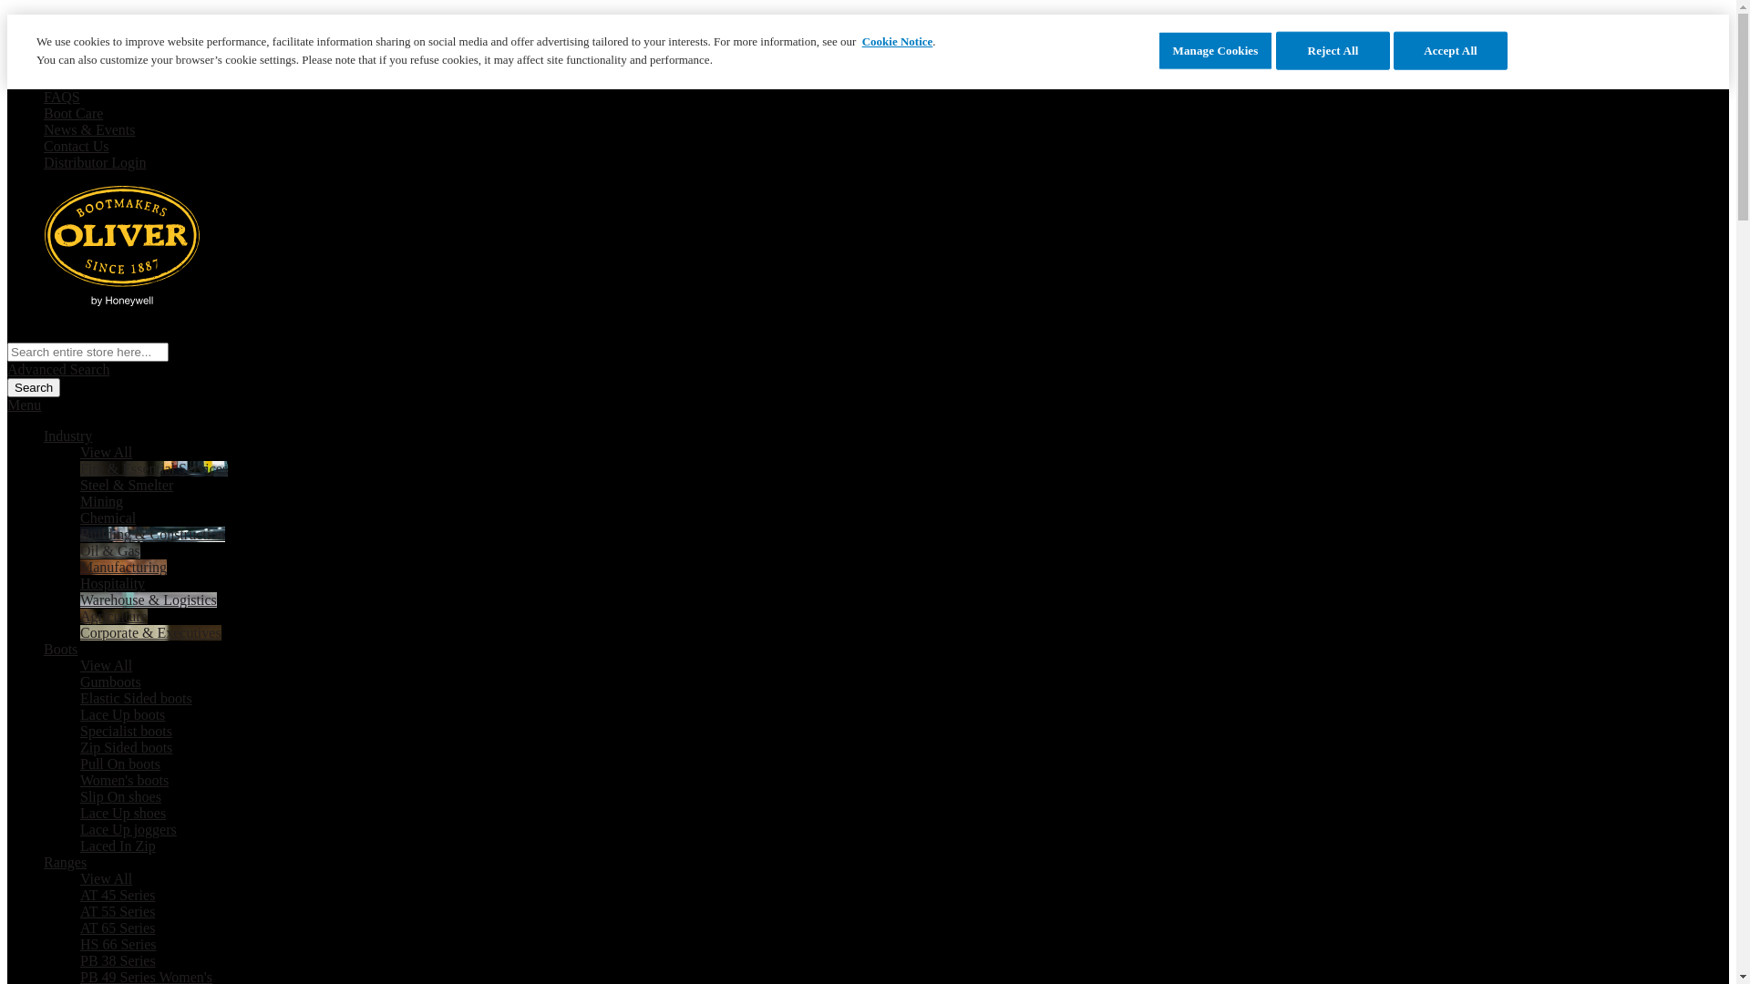 The image size is (1750, 984). I want to click on FAQS, so click(62, 97).